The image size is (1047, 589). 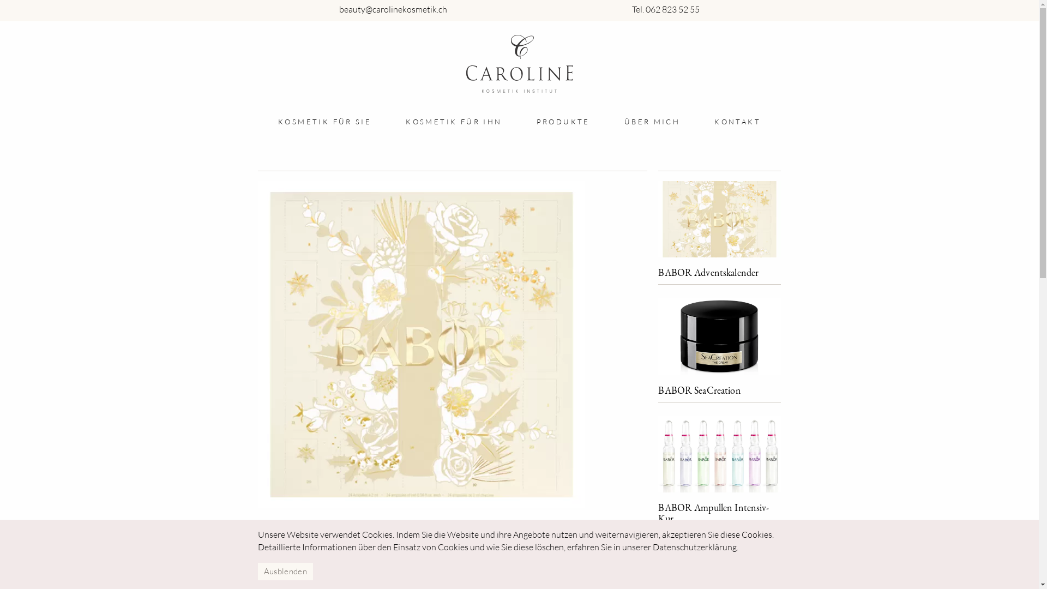 What do you see at coordinates (720, 335) in the screenshot?
I see `Den Artikel lesen: BABOR SeaCreation` at bounding box center [720, 335].